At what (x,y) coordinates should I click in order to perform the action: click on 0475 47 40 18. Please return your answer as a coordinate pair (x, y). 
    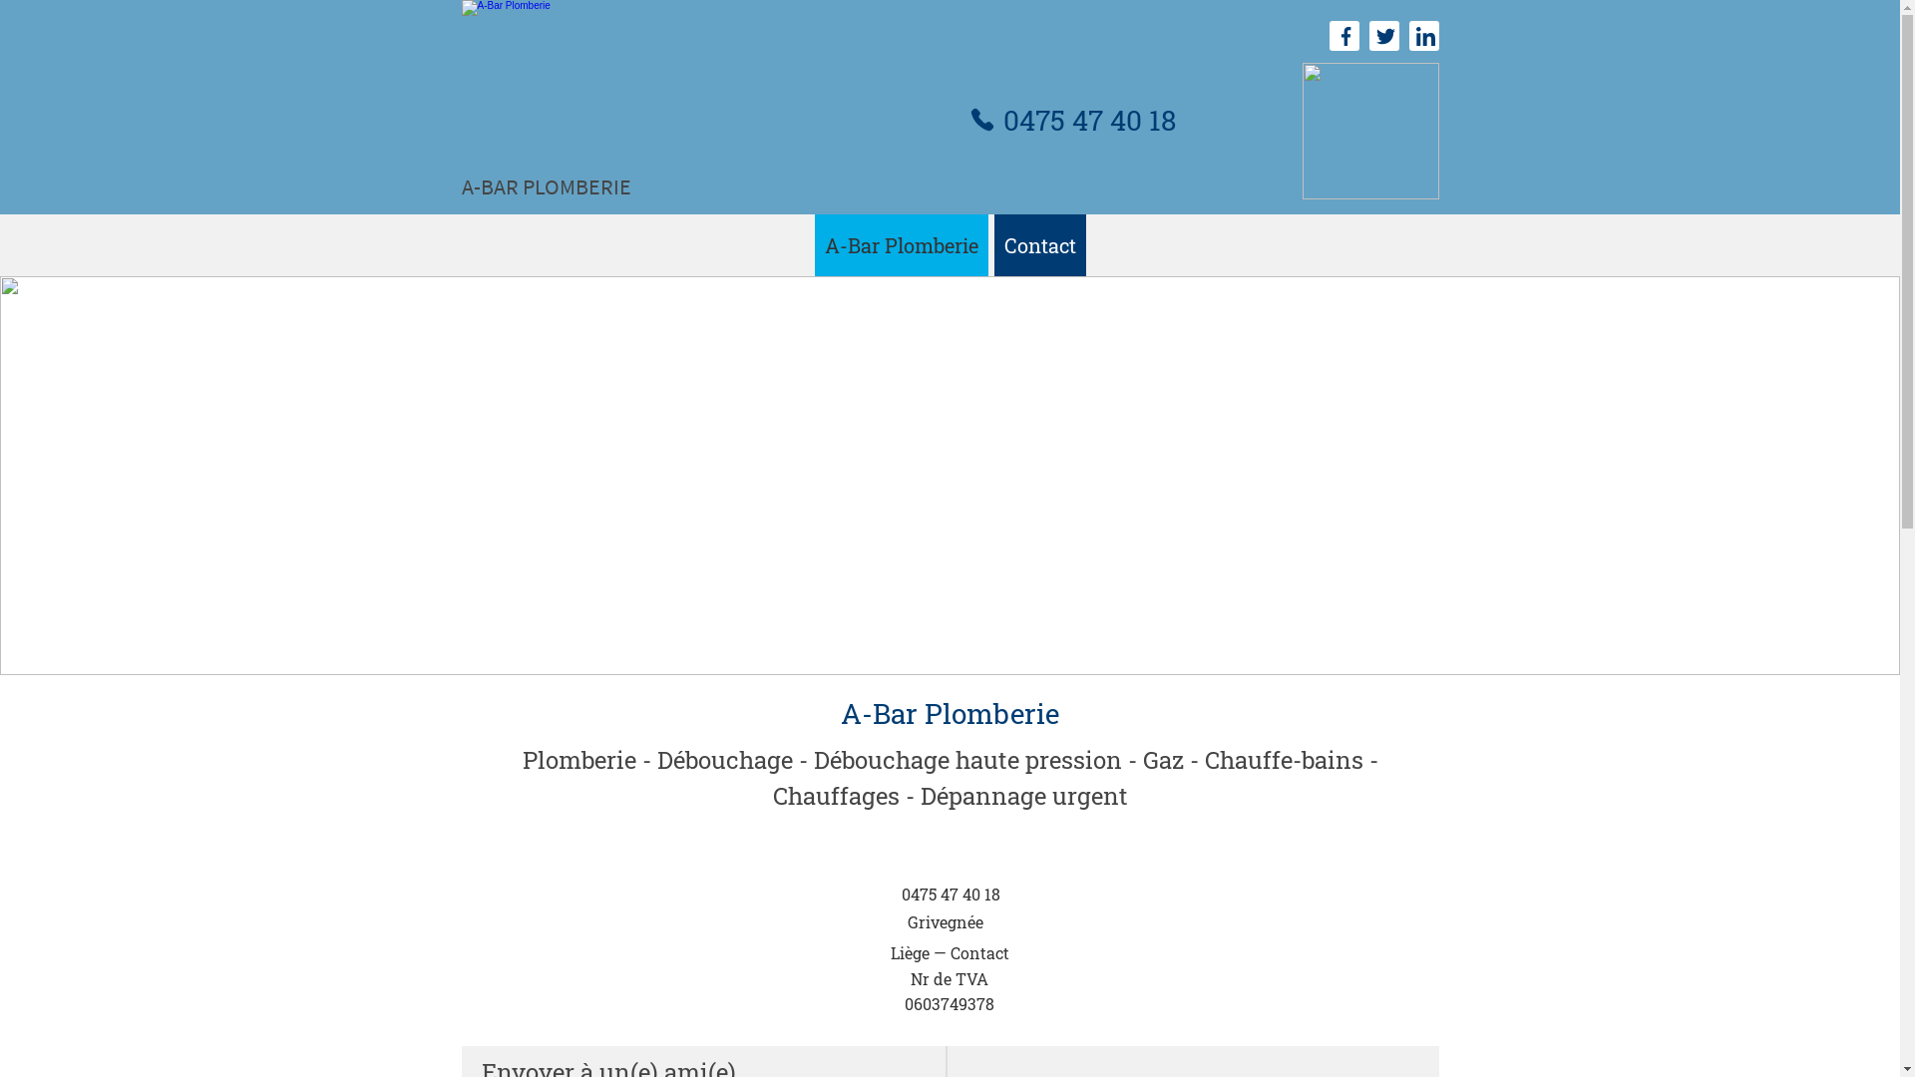
    Looking at the image, I should click on (950, 894).